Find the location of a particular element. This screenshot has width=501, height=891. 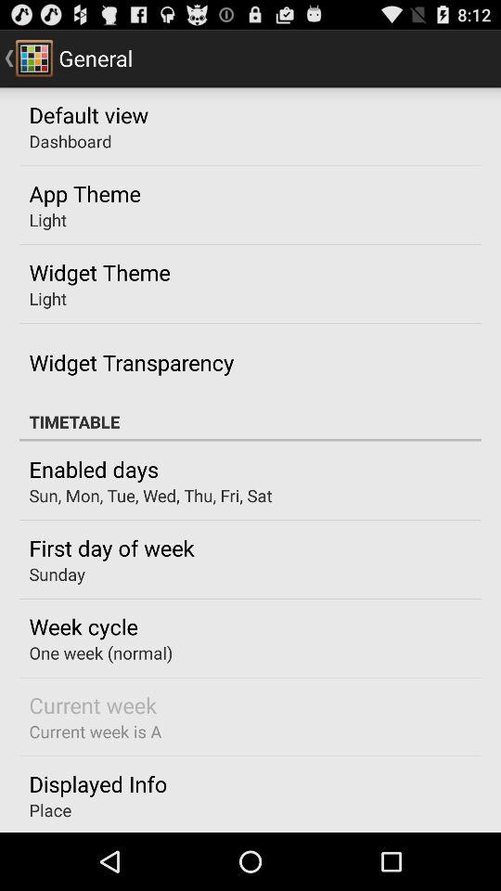

jump to the enabled days app is located at coordinates (93, 469).